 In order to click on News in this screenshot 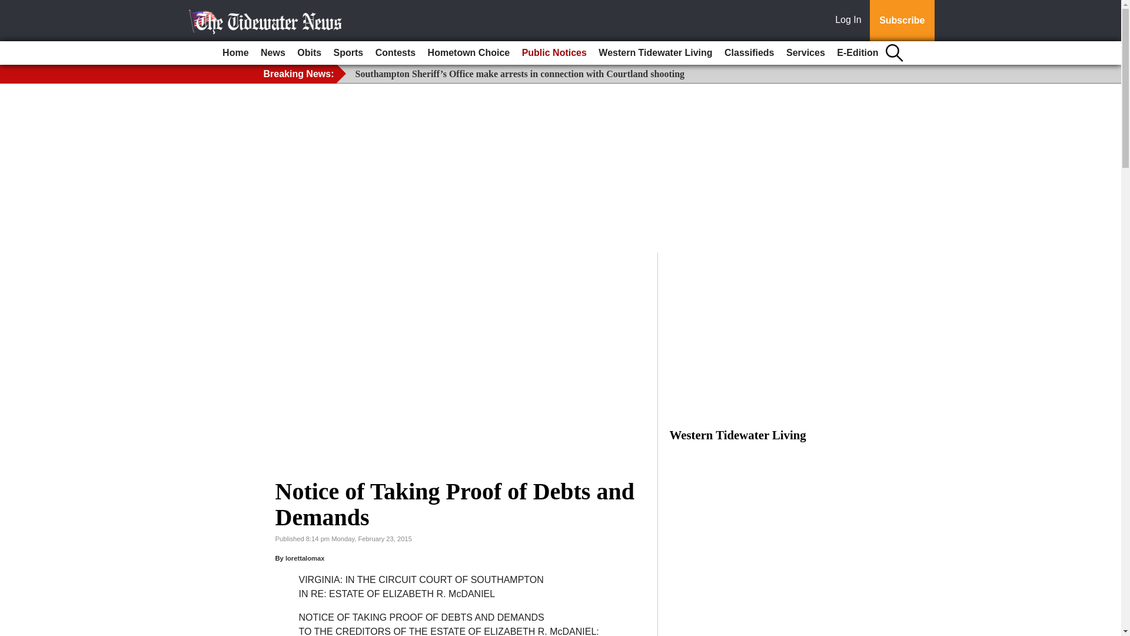, I will do `click(273, 53)`.